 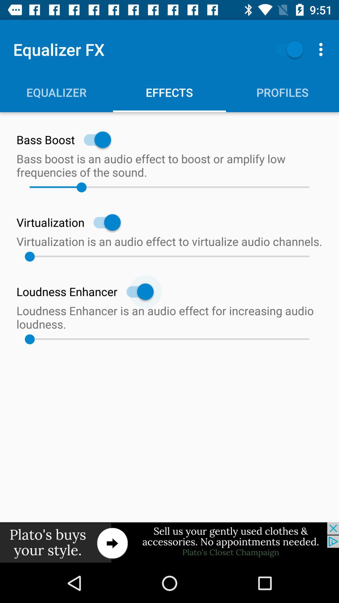 I want to click on visit this site, so click(x=169, y=543).